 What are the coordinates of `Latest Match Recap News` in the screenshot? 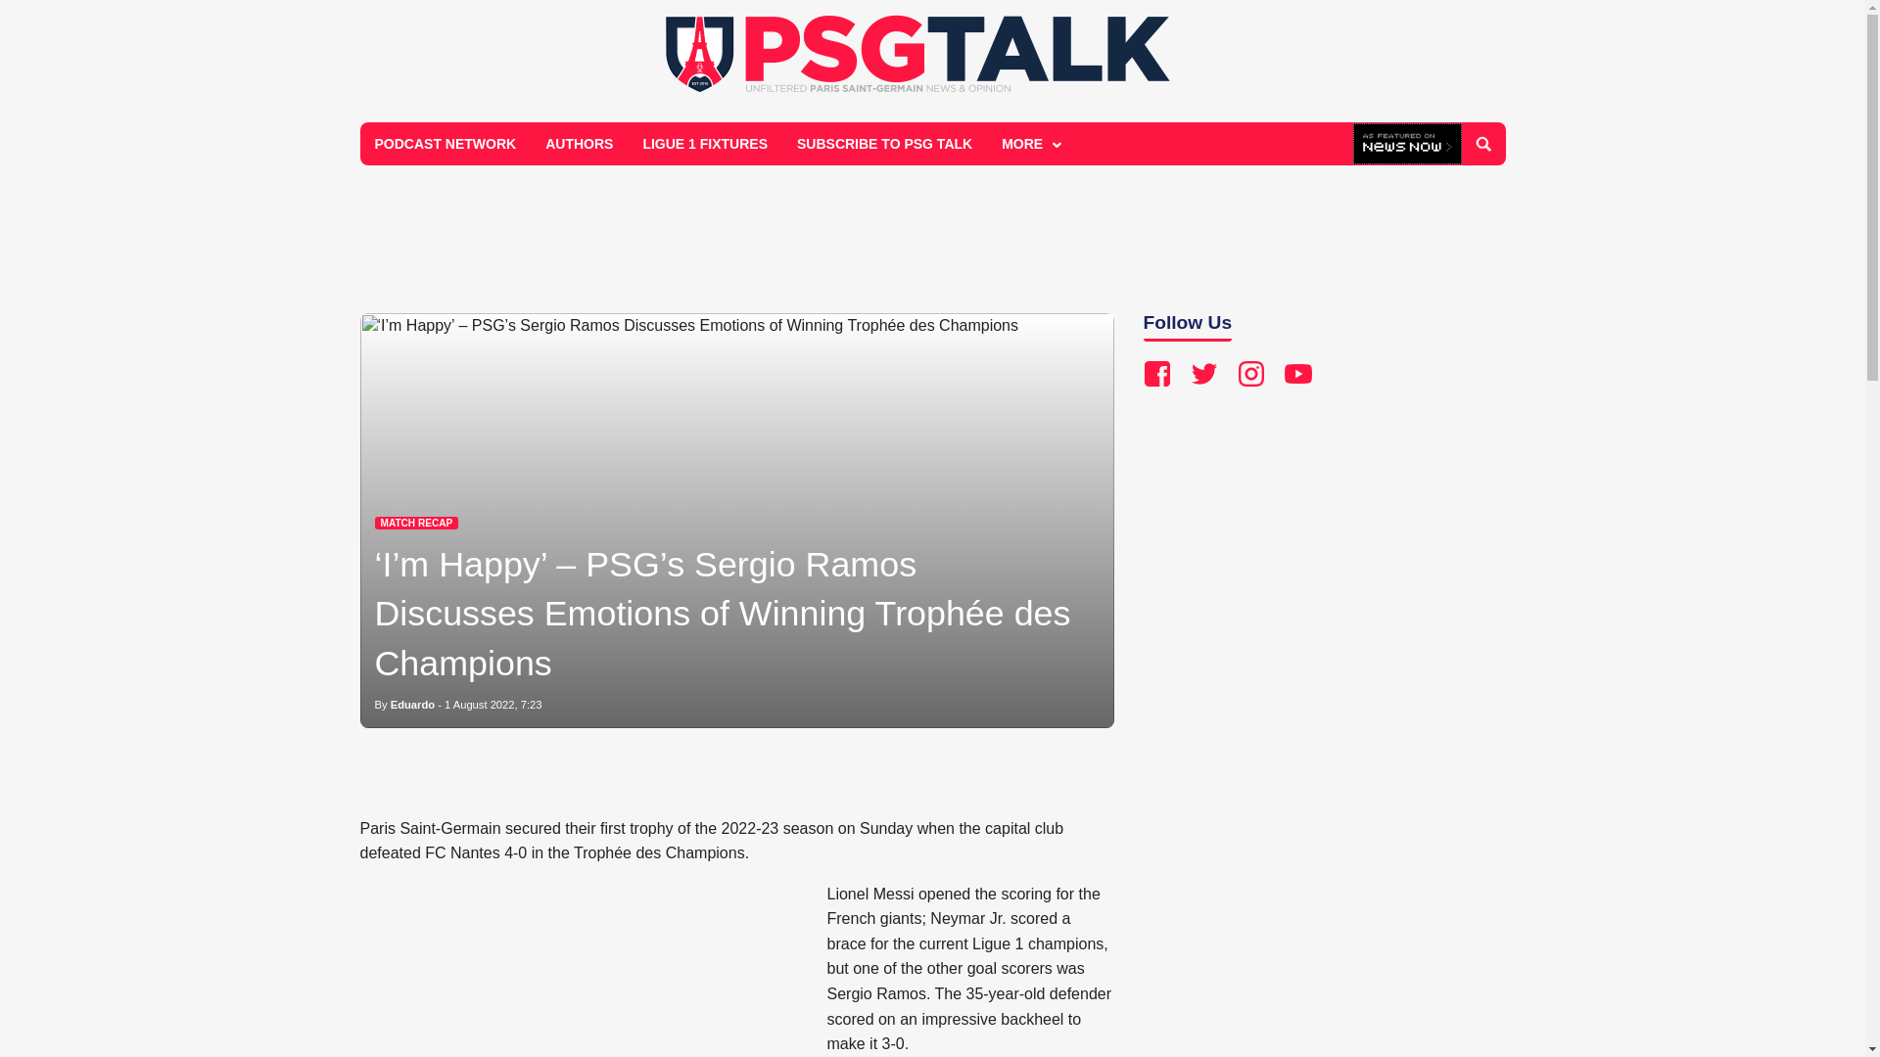 It's located at (416, 523).